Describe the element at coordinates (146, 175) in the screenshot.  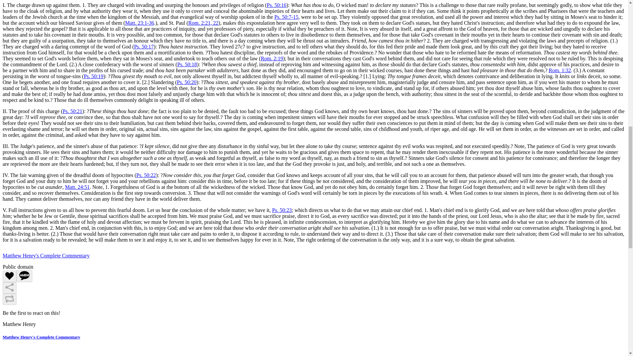
I see `Bible Passages - Ps. 50:22 - click to view detail` at that location.